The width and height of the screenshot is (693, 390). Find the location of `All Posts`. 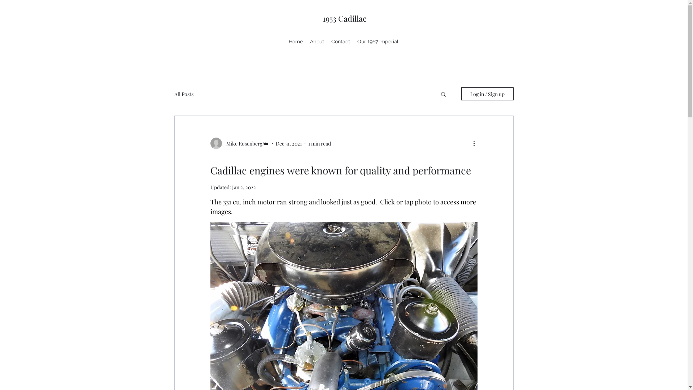

All Posts is located at coordinates (183, 94).